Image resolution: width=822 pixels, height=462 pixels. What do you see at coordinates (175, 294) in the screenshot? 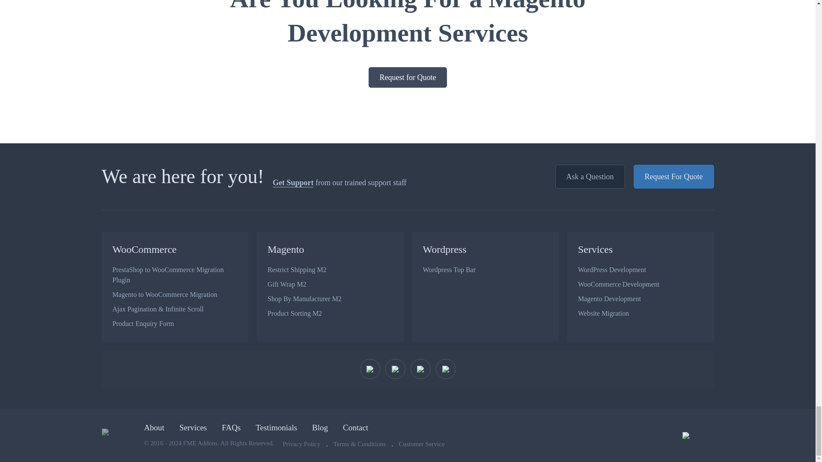
I see `Magento to WooCommerce Migration` at bounding box center [175, 294].